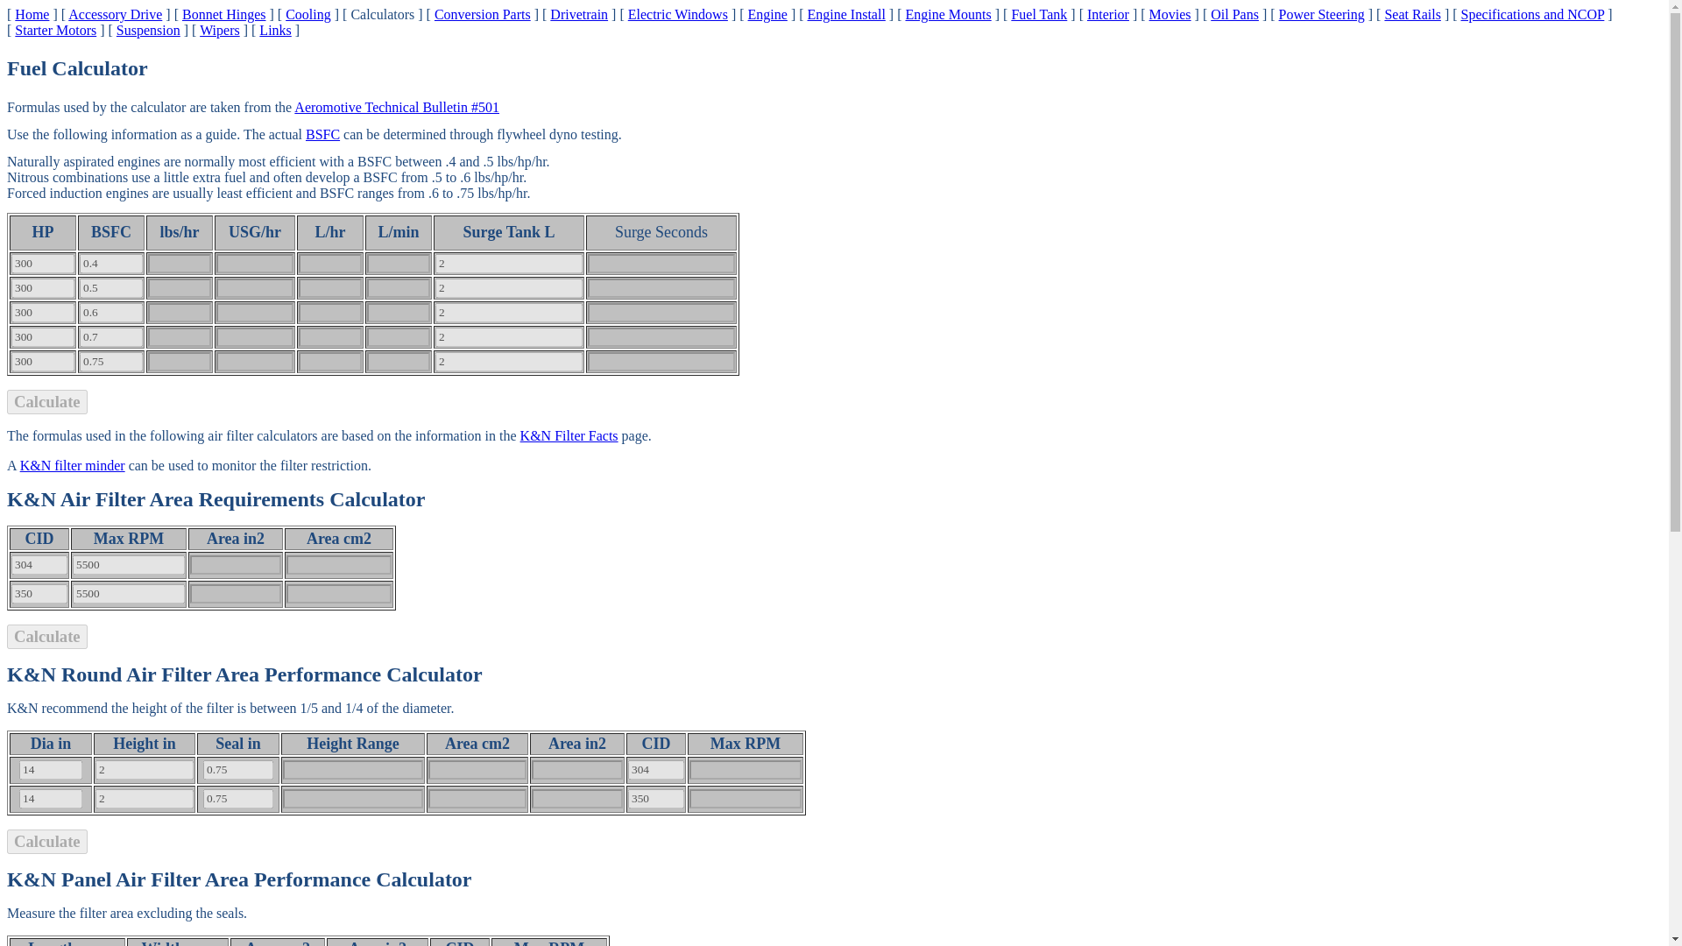 This screenshot has width=1682, height=946. Describe the element at coordinates (115, 14) in the screenshot. I see `Accessory Drive` at that location.